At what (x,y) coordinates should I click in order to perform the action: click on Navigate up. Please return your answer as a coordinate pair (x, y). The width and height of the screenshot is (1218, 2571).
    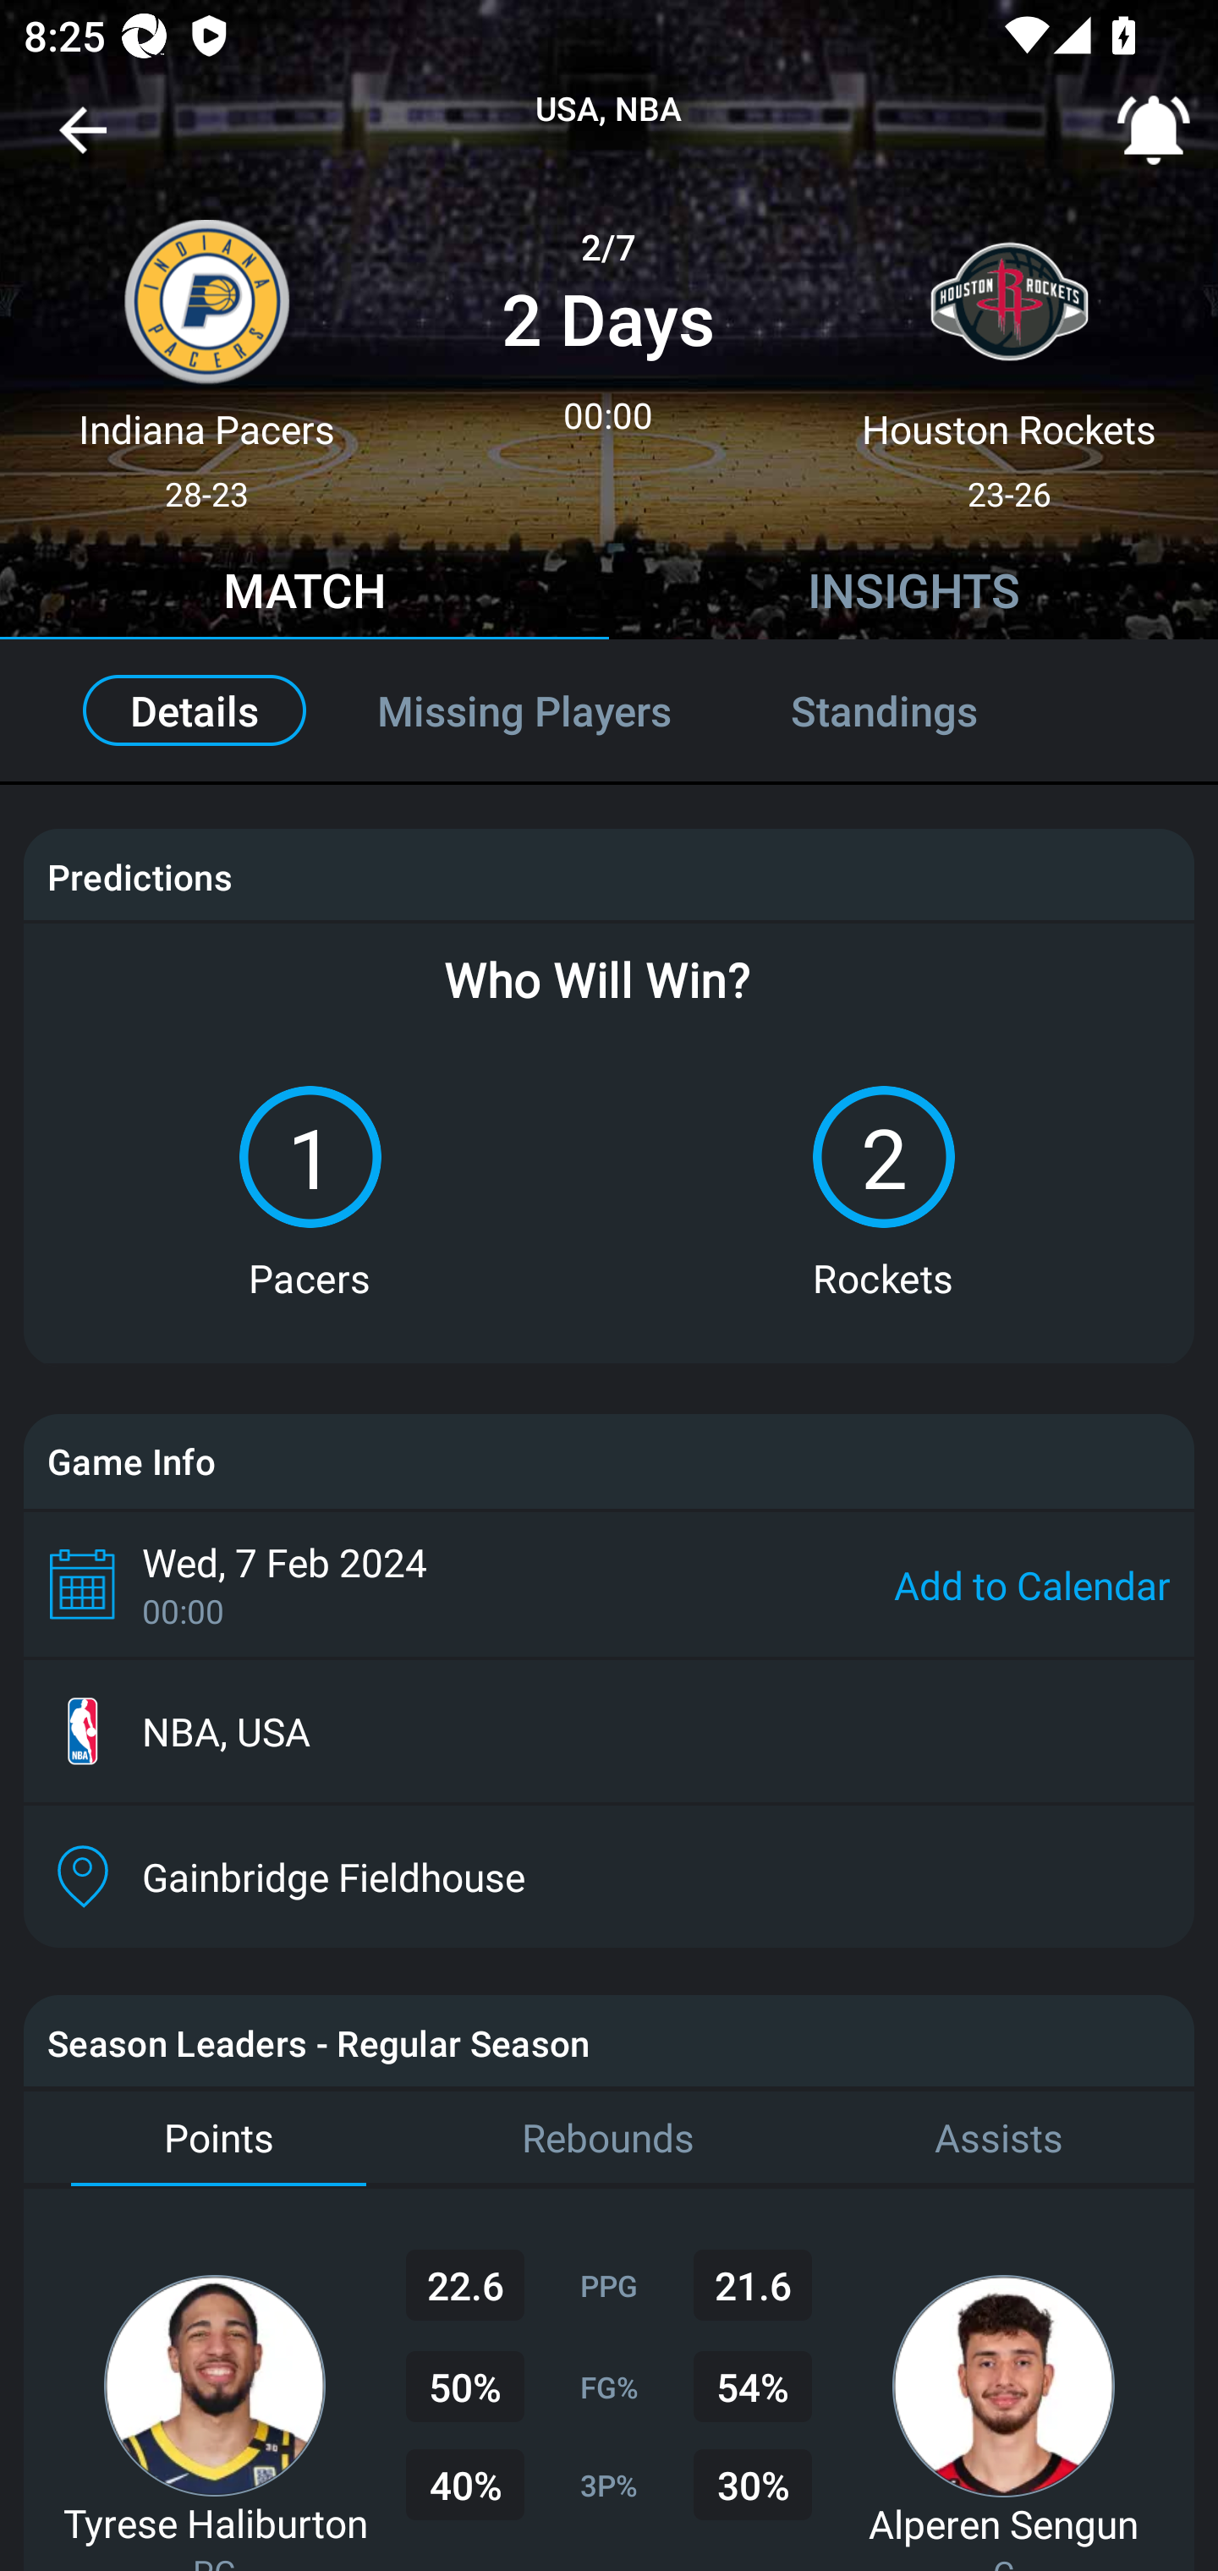
    Looking at the image, I should click on (83, 142).